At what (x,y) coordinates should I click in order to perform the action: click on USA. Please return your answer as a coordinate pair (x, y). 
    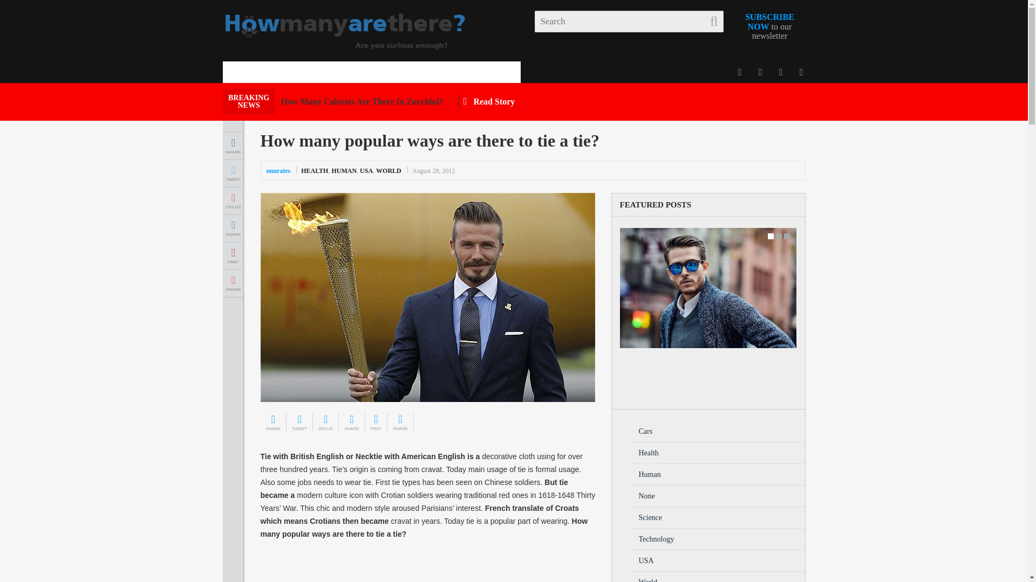
    Looking at the image, I should click on (543, 101).